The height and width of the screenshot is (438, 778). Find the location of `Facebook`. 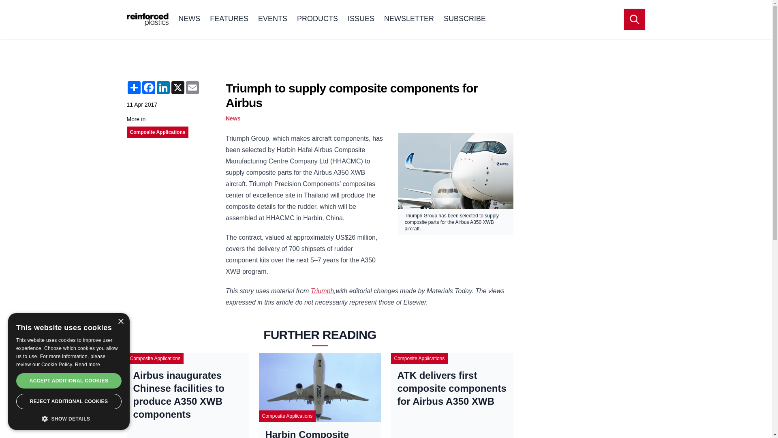

Facebook is located at coordinates (148, 88).